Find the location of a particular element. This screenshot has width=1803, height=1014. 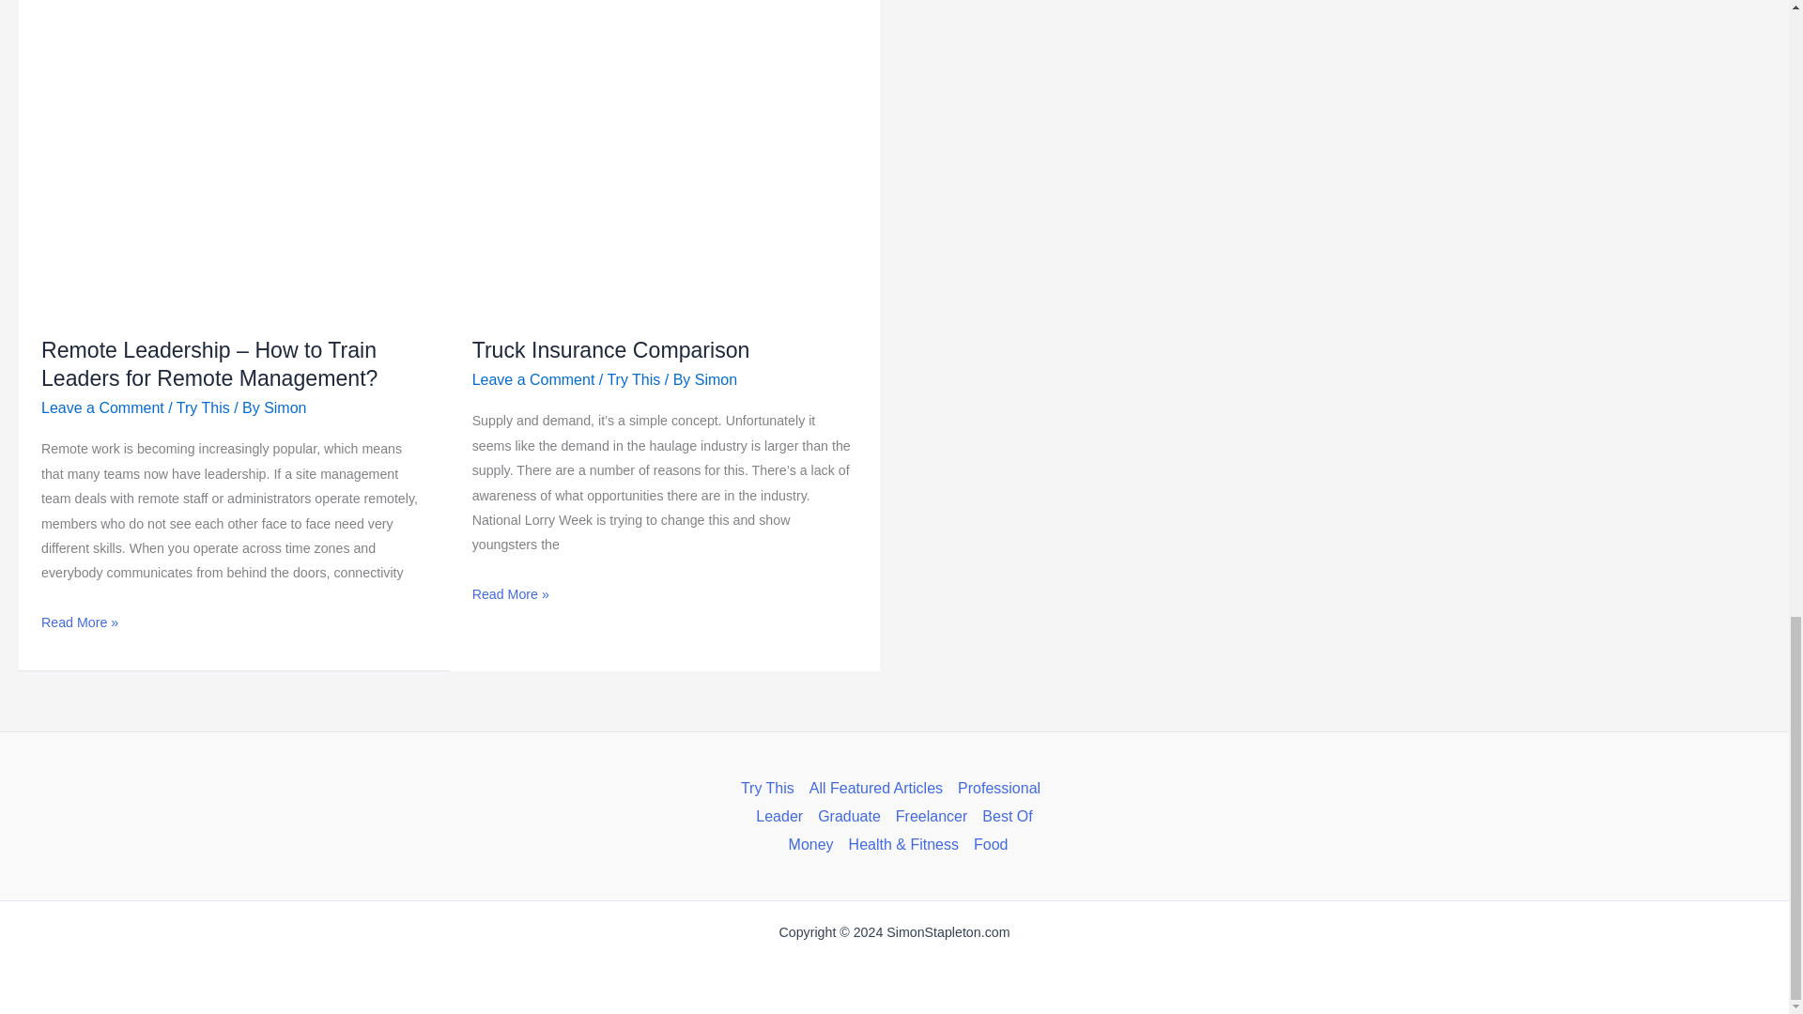

View all posts by Simon is located at coordinates (716, 379).